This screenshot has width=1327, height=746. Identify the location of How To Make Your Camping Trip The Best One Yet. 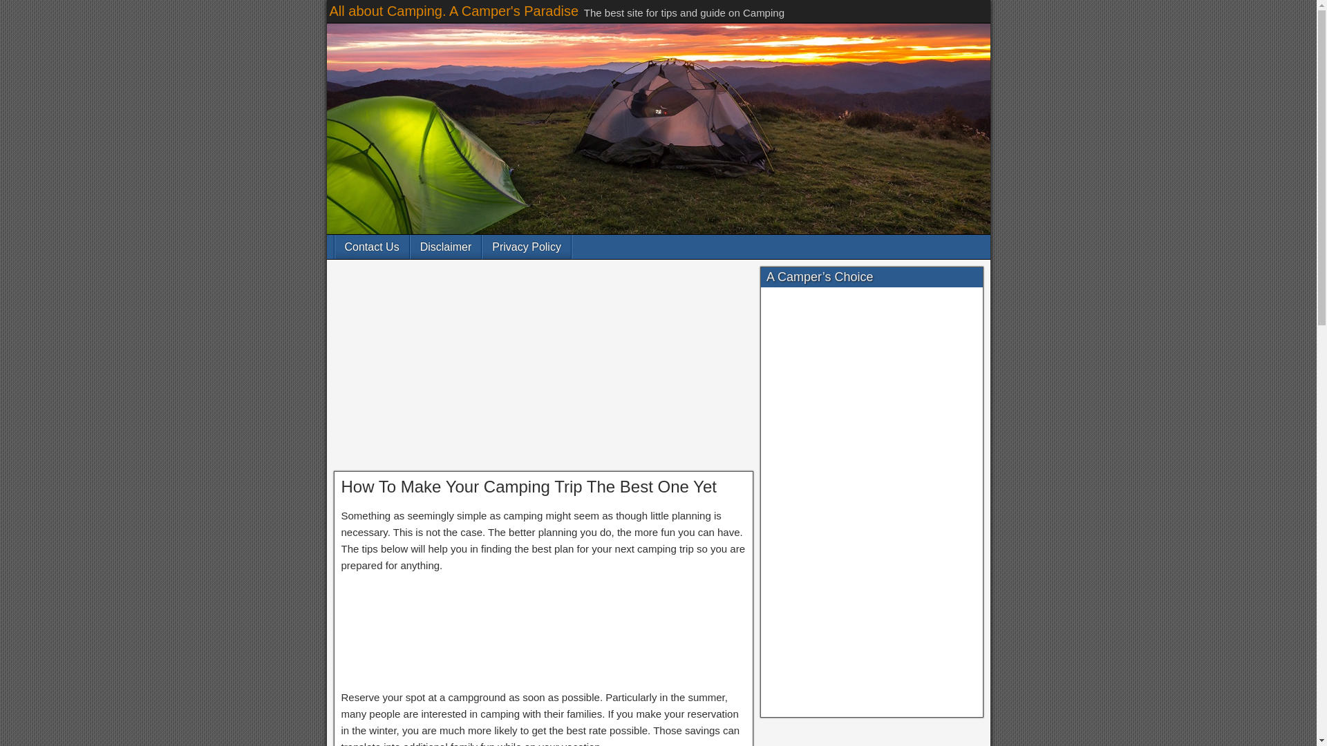
(528, 486).